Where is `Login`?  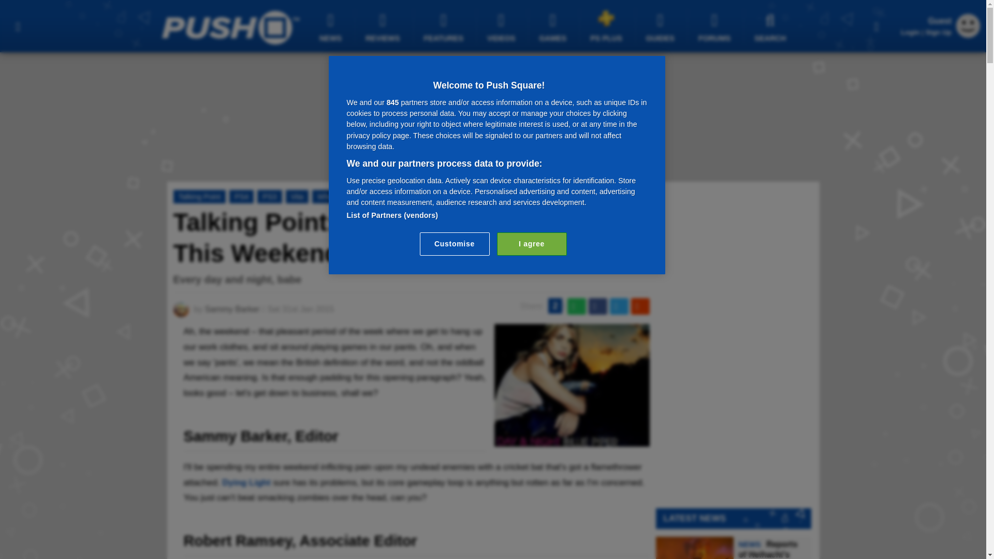 Login is located at coordinates (910, 32).